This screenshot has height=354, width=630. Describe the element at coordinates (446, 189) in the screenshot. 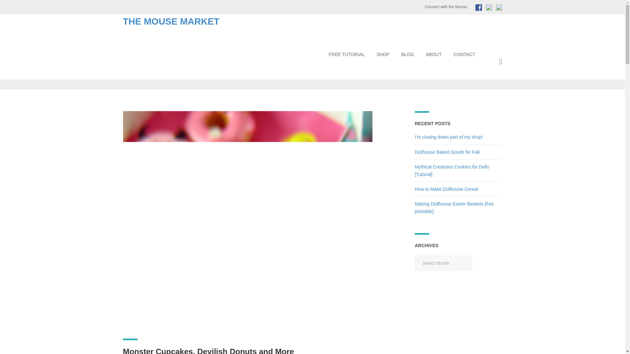

I see `How to Make Dollhouse Cereal` at that location.